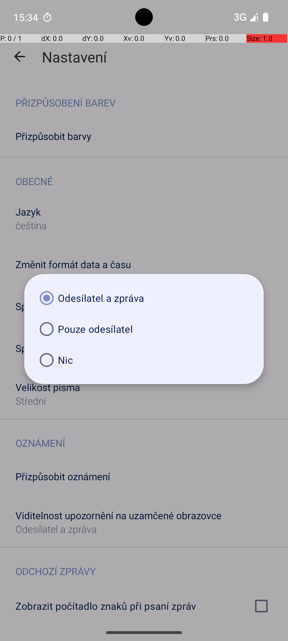 The image size is (288, 641). Describe the element at coordinates (144, 298) in the screenshot. I see `Odesílatel a zpráva` at that location.